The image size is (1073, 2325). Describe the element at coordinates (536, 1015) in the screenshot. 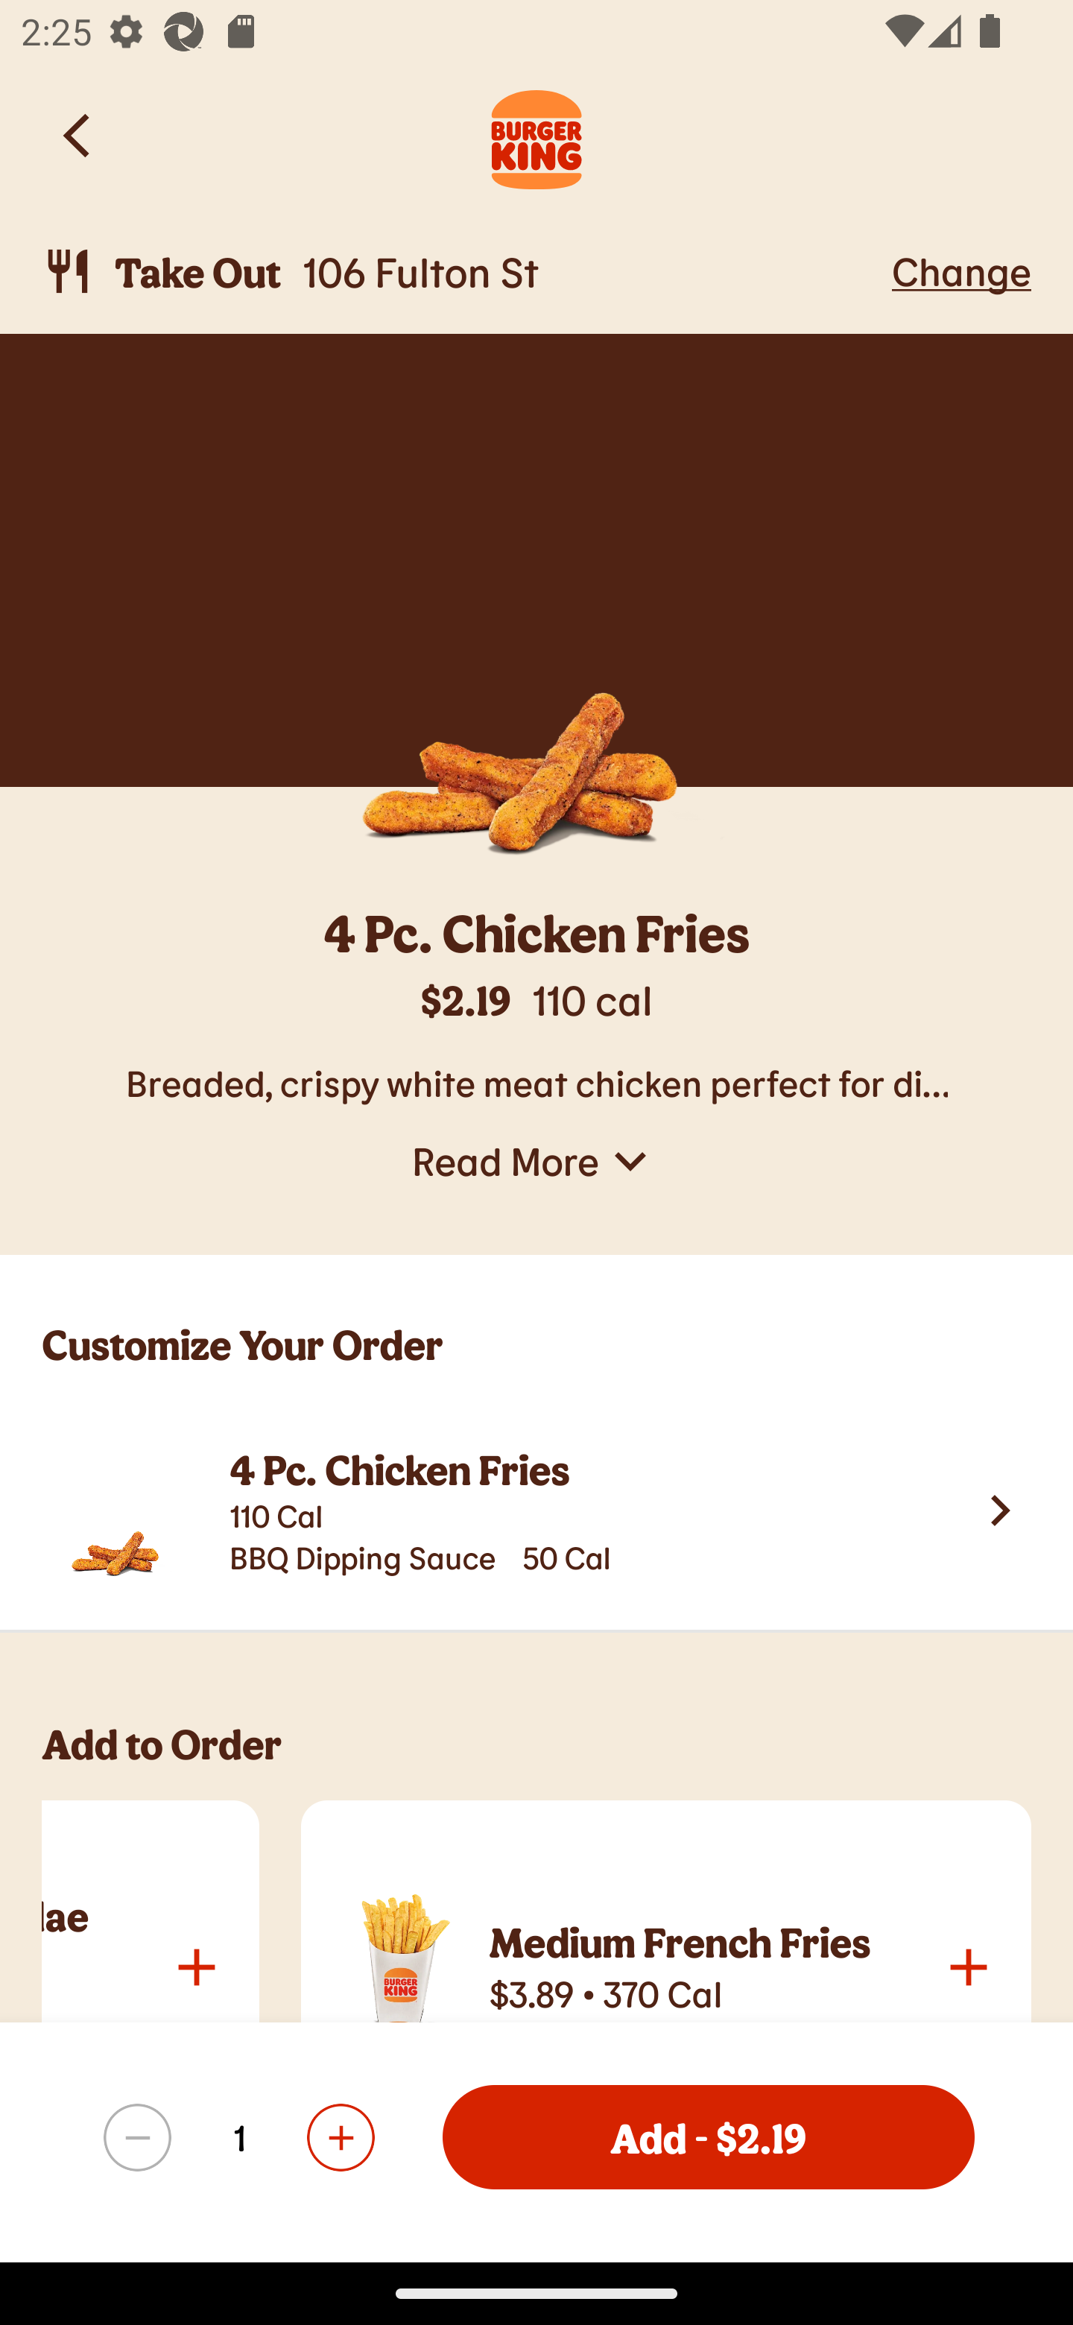

I see `$2.19 110 Cal $2.19 110 cal` at that location.